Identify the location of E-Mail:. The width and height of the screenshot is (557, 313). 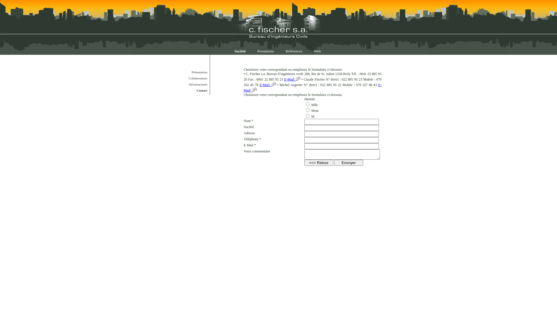
(292, 79).